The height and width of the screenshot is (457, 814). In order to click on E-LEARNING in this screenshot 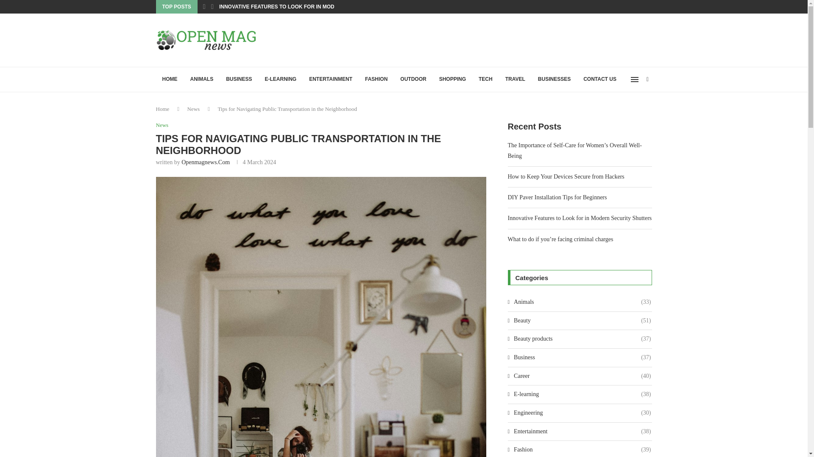, I will do `click(281, 80)`.